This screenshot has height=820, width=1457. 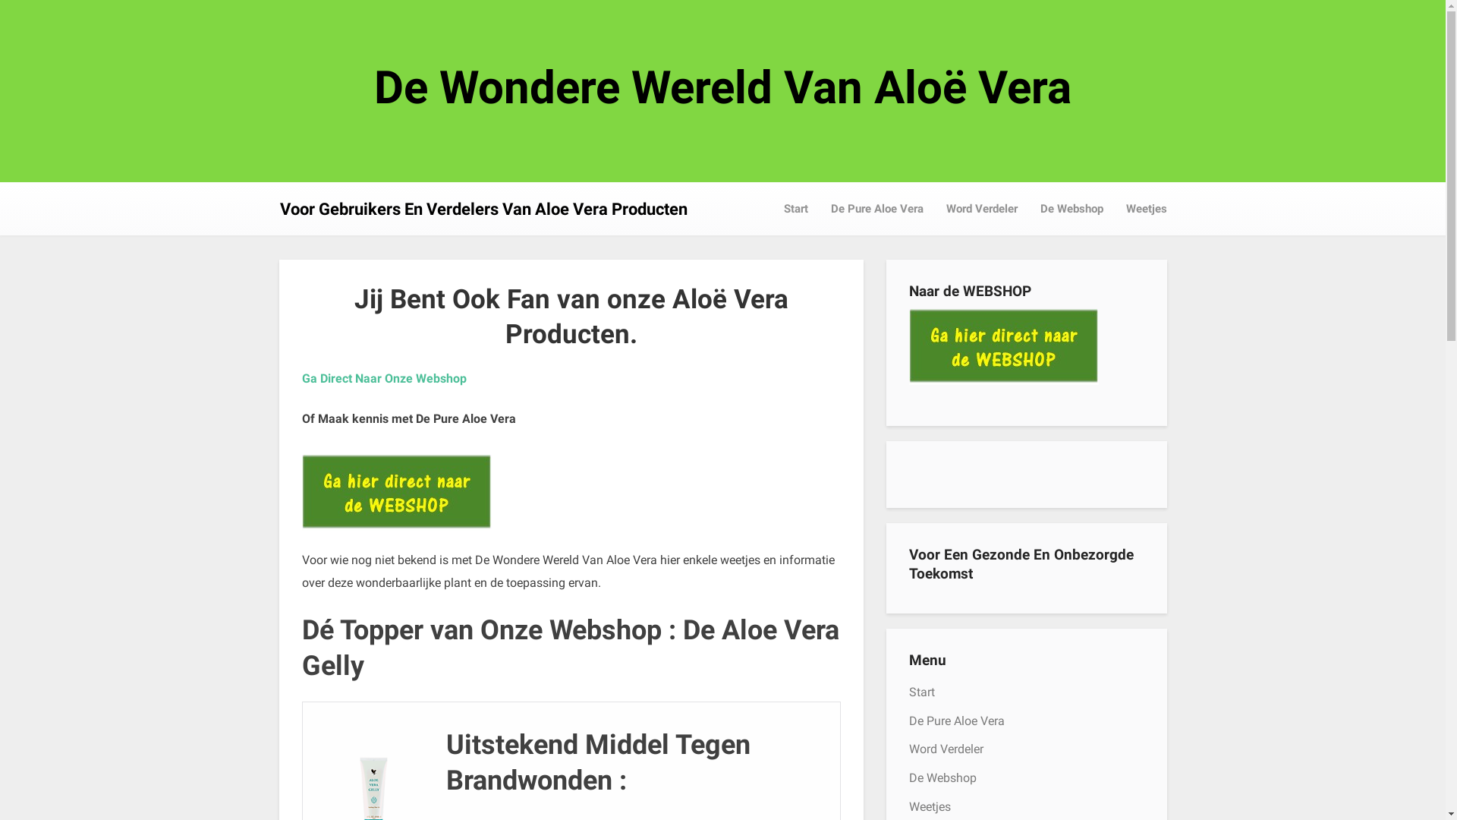 I want to click on Ga Direct Naar Onze Webshop, so click(x=384, y=378).